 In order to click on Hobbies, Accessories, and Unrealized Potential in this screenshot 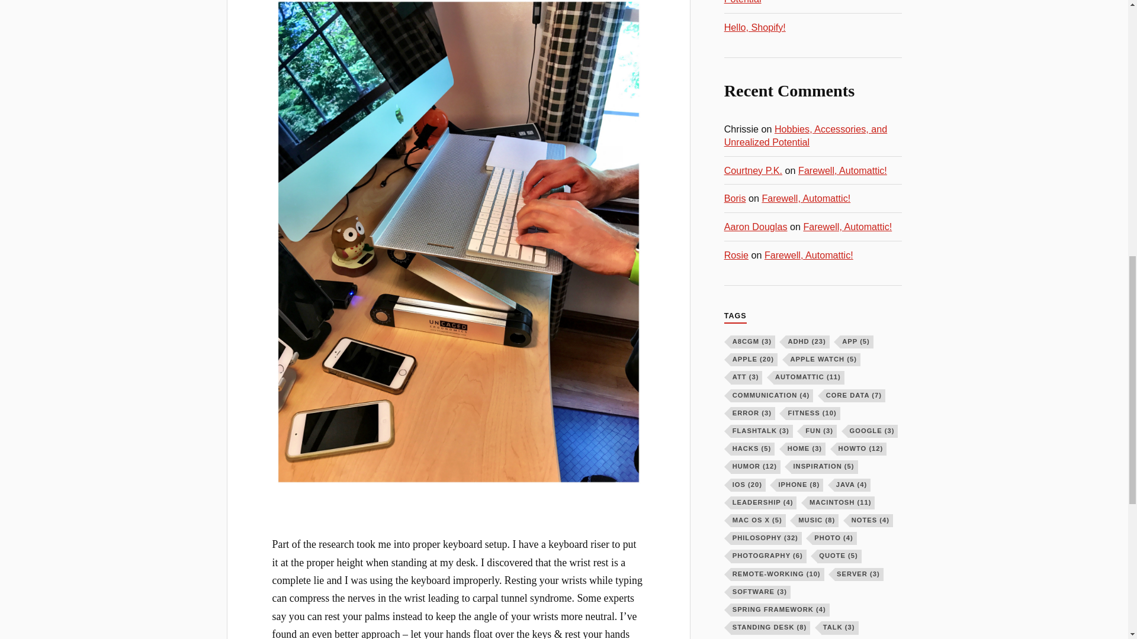, I will do `click(805, 2)`.